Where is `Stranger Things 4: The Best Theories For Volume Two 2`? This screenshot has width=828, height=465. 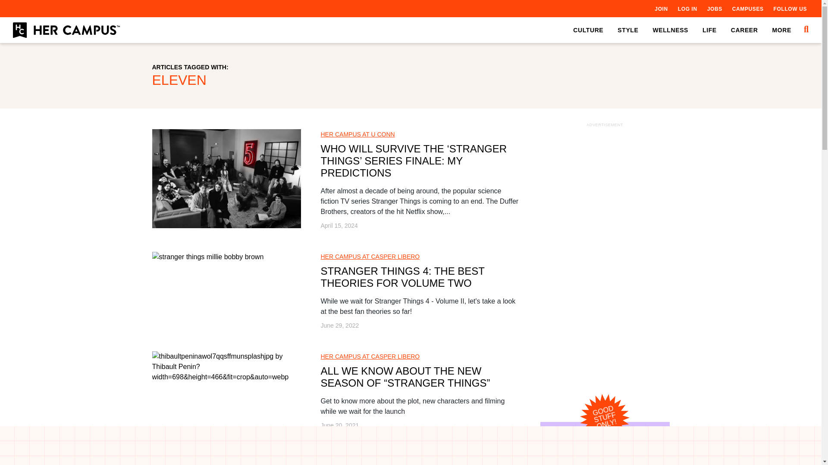
Stranger Things 4: The Best Theories For Volume Two 2 is located at coordinates (207, 257).